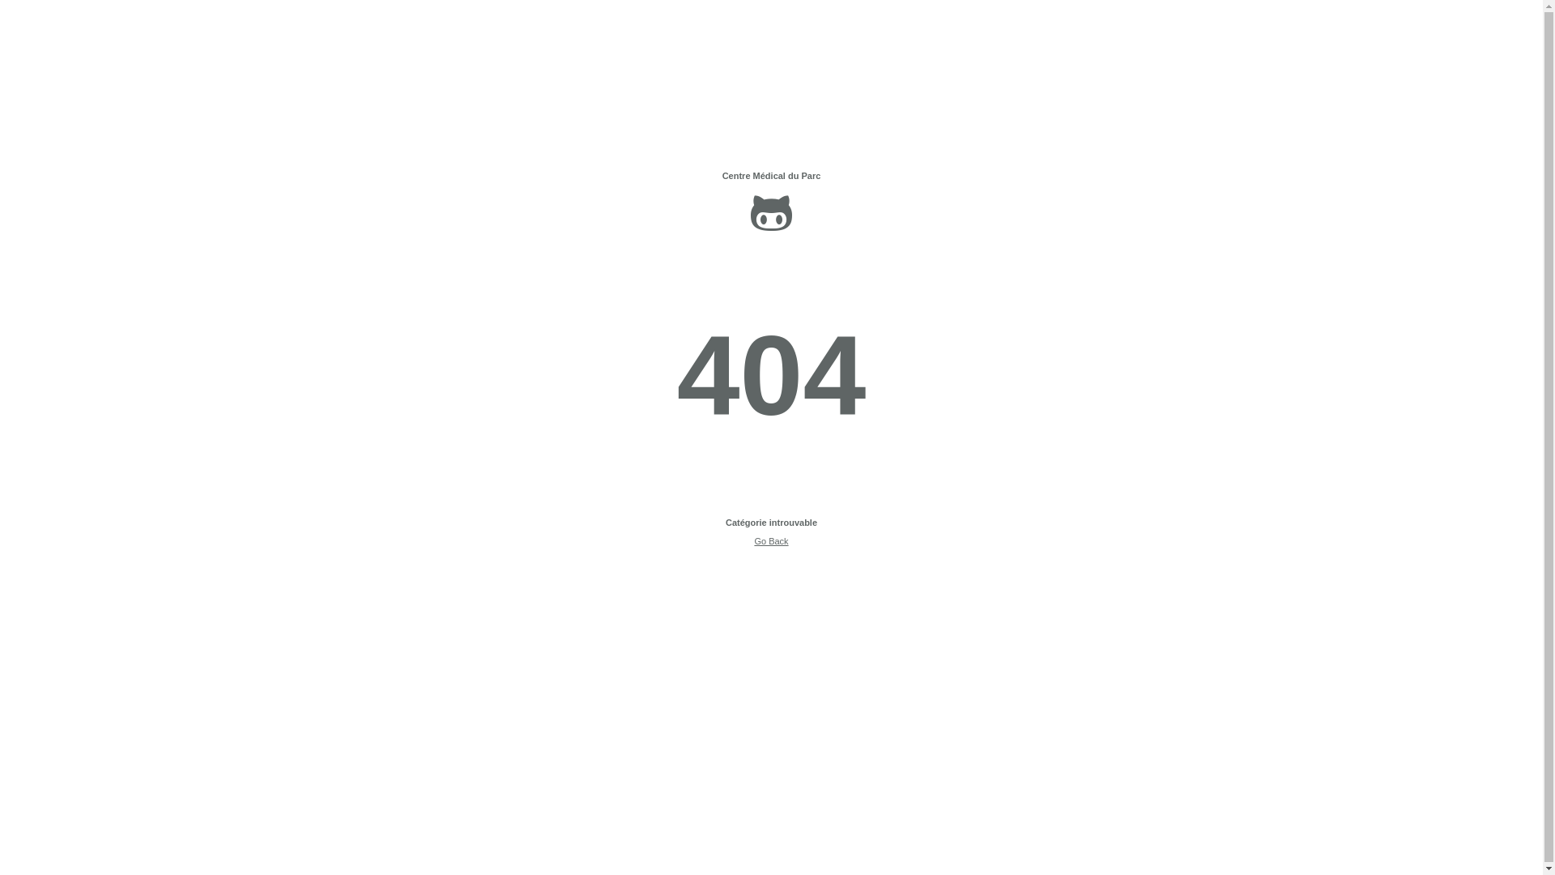 The height and width of the screenshot is (875, 1555). I want to click on Go Back, so click(771, 541).